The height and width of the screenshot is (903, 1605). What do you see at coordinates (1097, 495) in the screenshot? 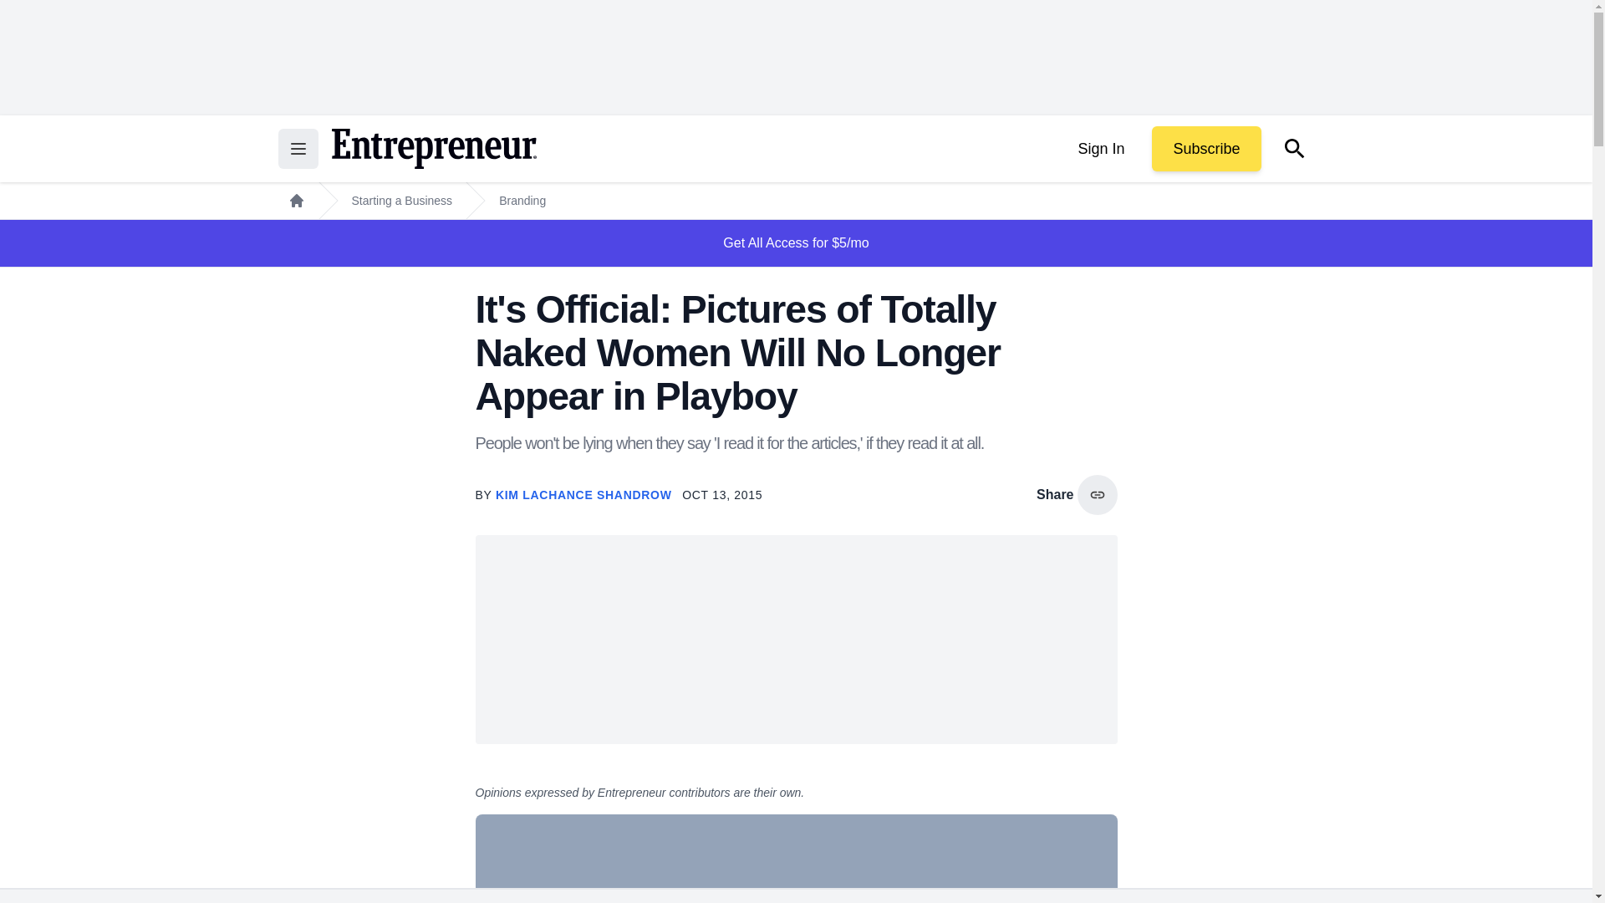
I see `copy` at bounding box center [1097, 495].